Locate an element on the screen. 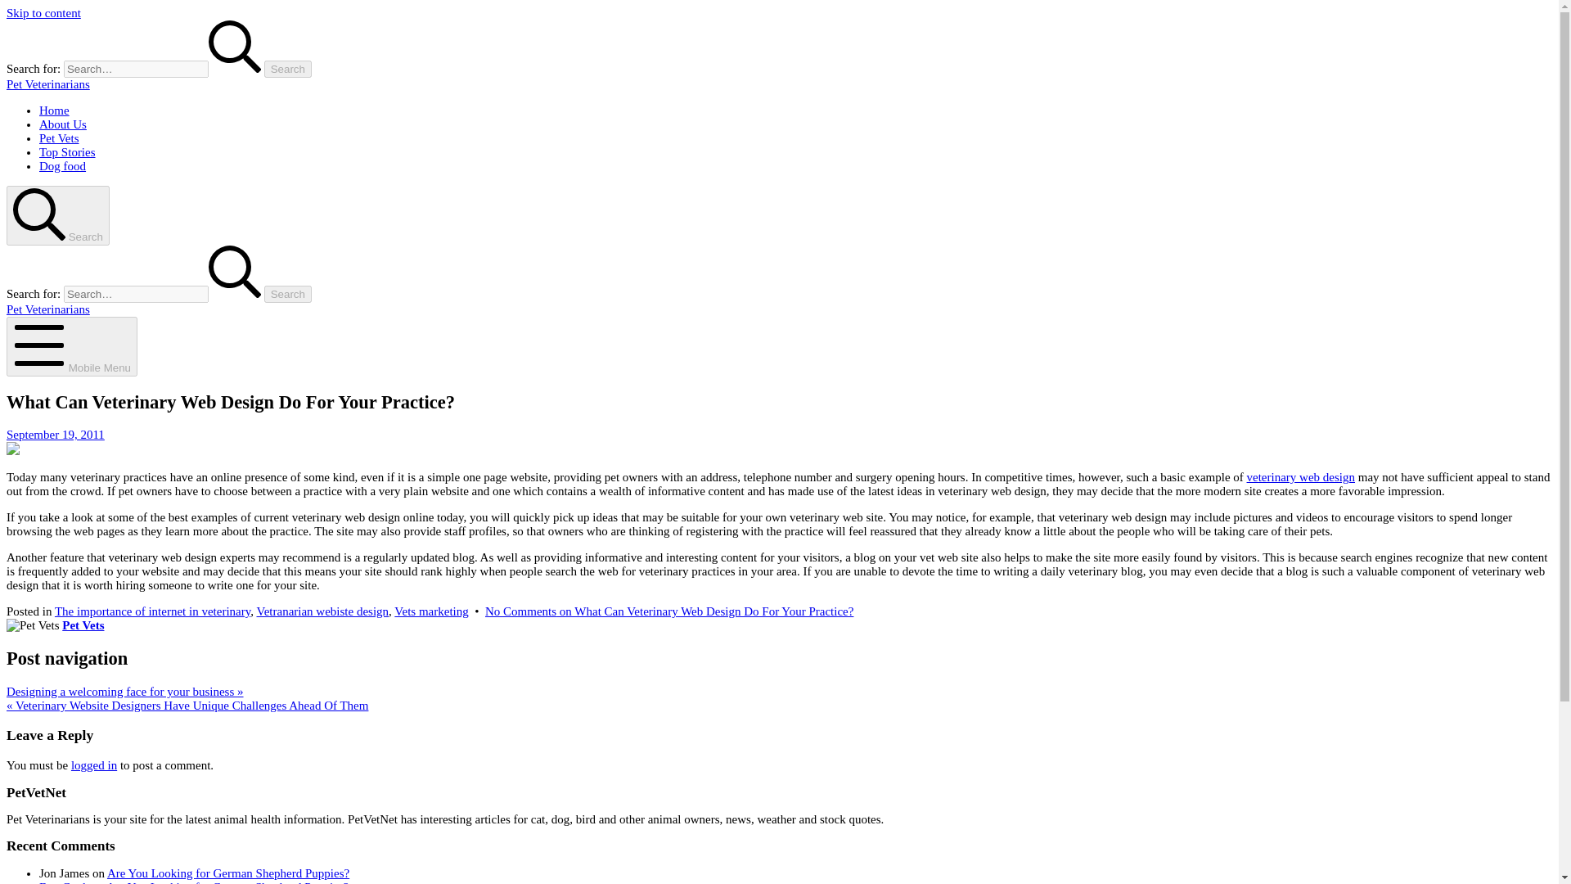 The image size is (1571, 884). Search is located at coordinates (287, 69).